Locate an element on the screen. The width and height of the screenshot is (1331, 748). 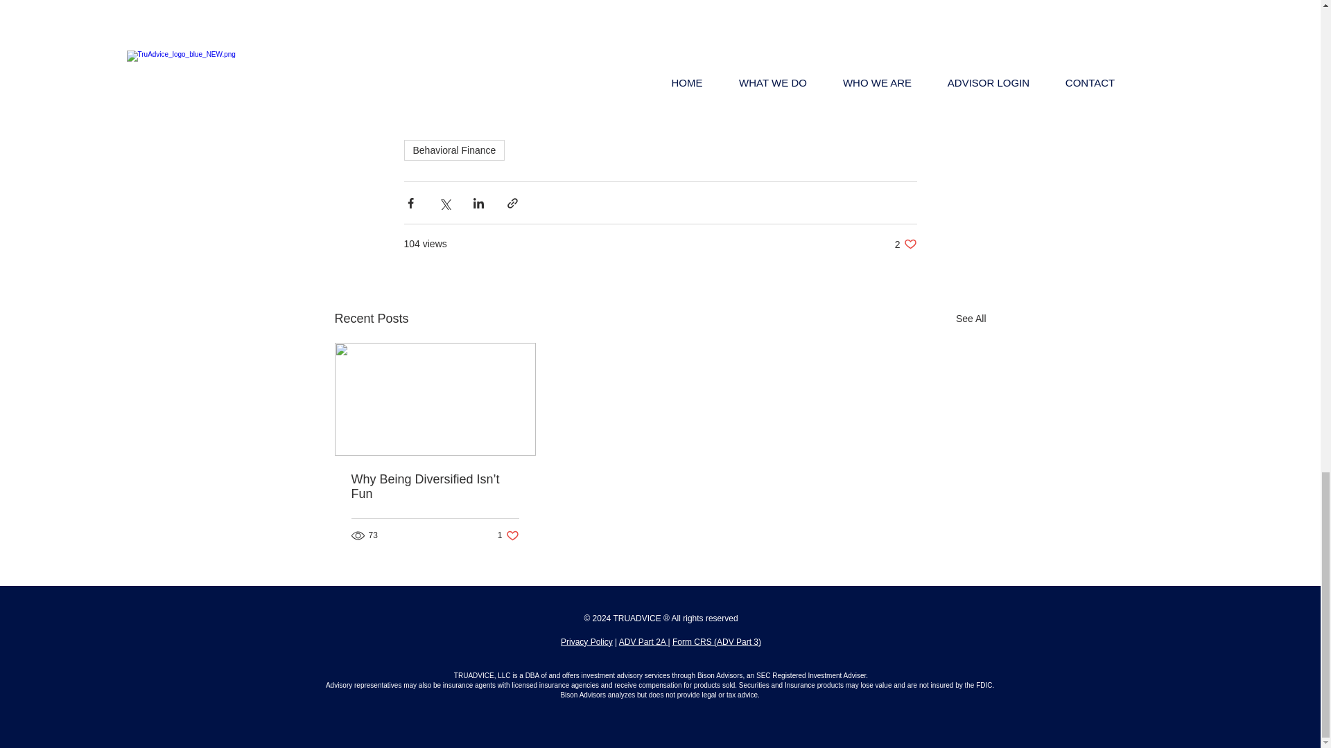
Behavioral Finance is located at coordinates (453, 150).